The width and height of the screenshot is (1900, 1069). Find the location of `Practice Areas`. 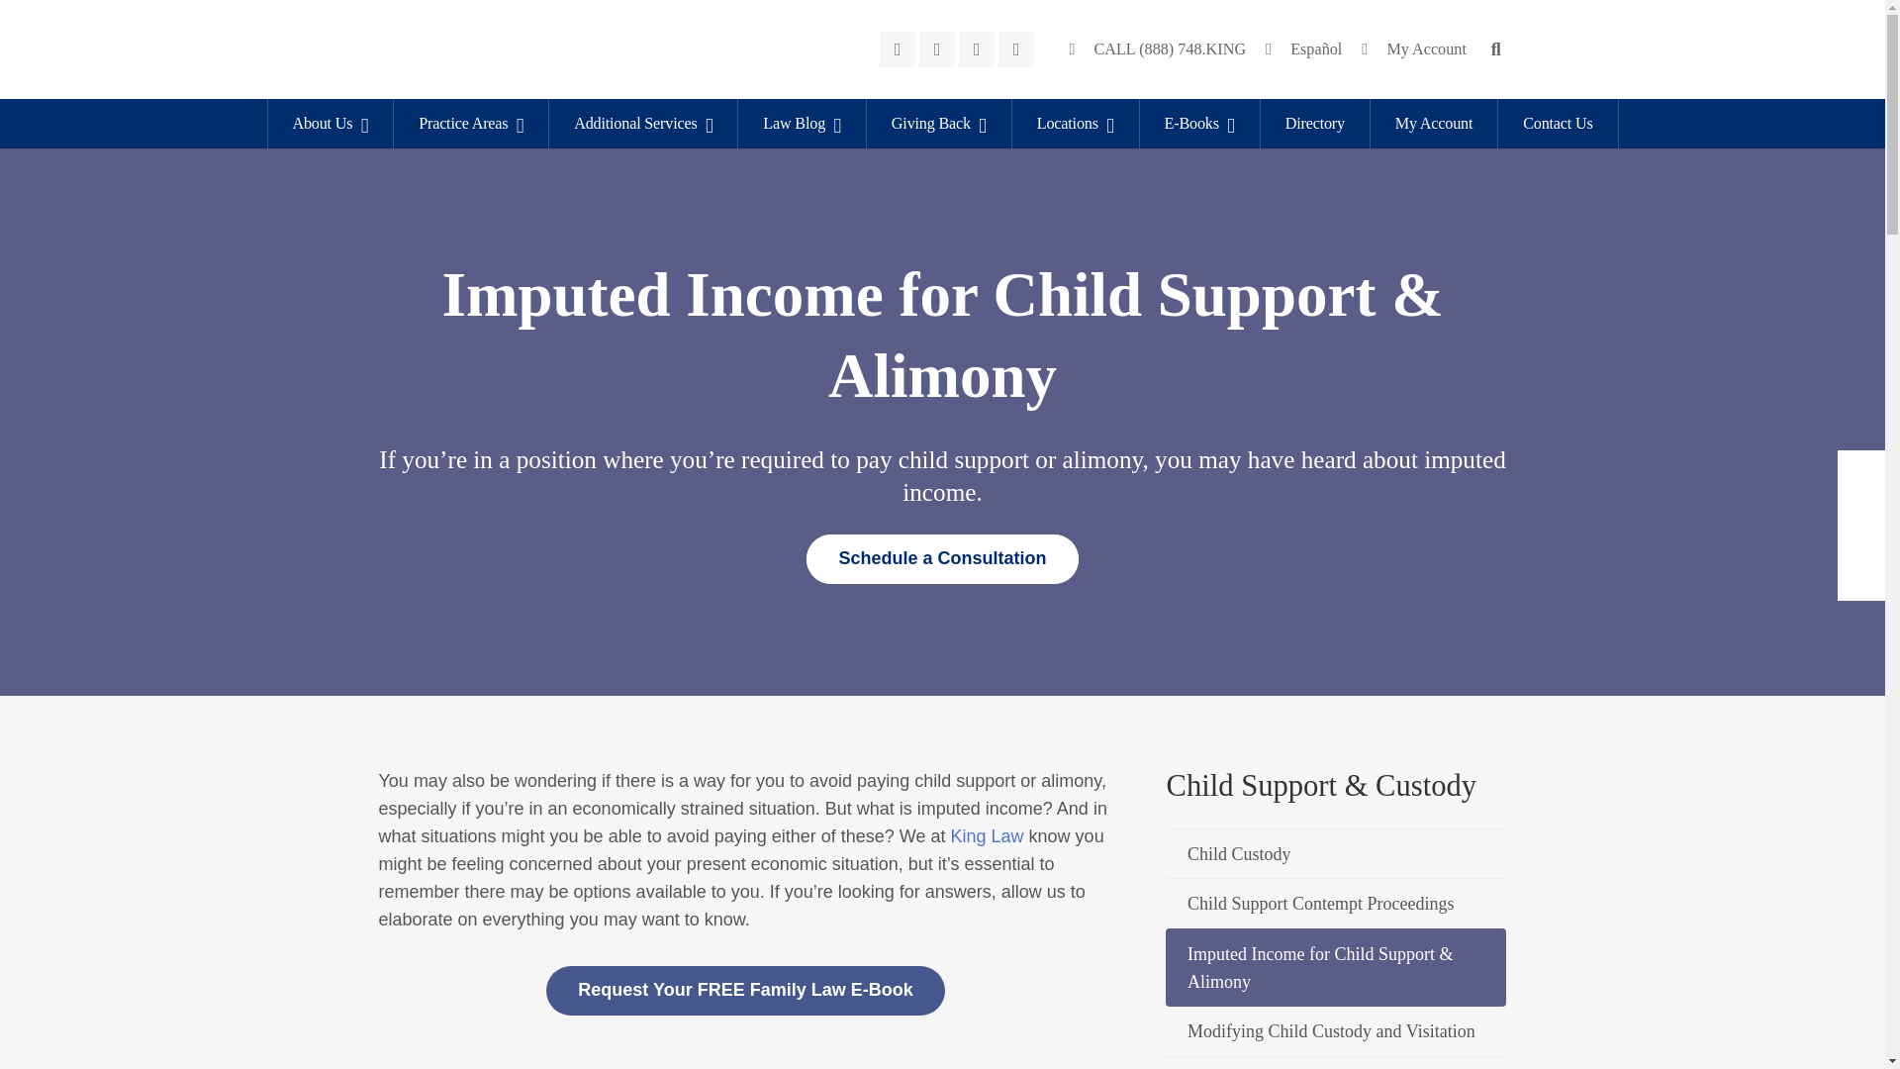

Practice Areas is located at coordinates (471, 124).